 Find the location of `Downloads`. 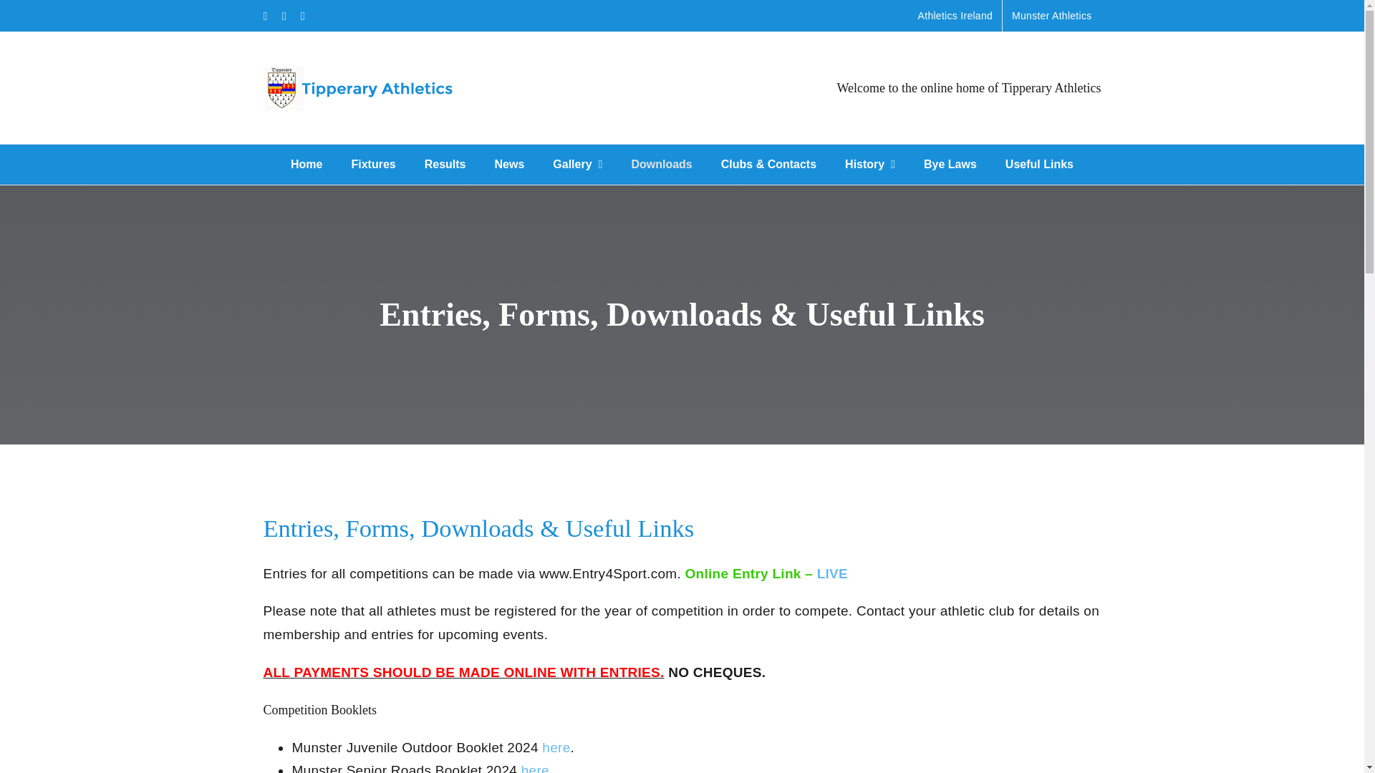

Downloads is located at coordinates (661, 165).